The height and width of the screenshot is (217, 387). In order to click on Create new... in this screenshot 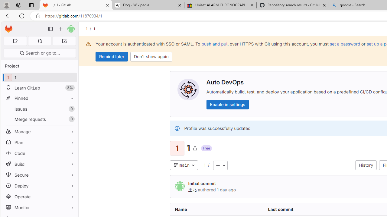, I will do `click(61, 29)`.